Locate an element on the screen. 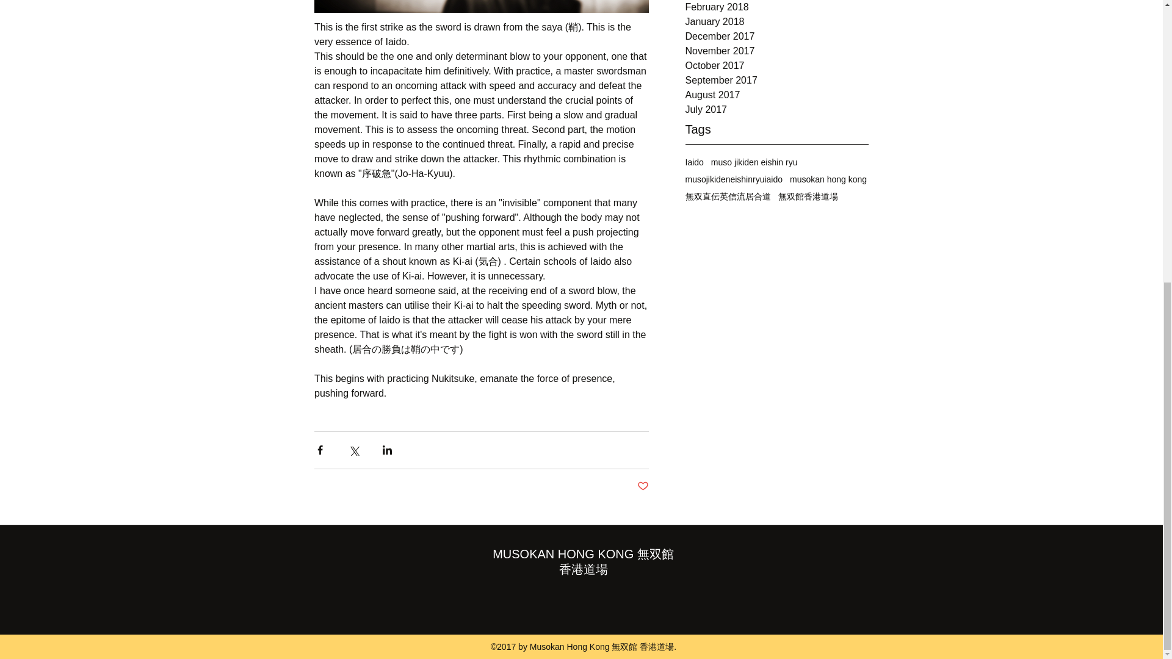  musojikideneishinryuiaido is located at coordinates (734, 179).